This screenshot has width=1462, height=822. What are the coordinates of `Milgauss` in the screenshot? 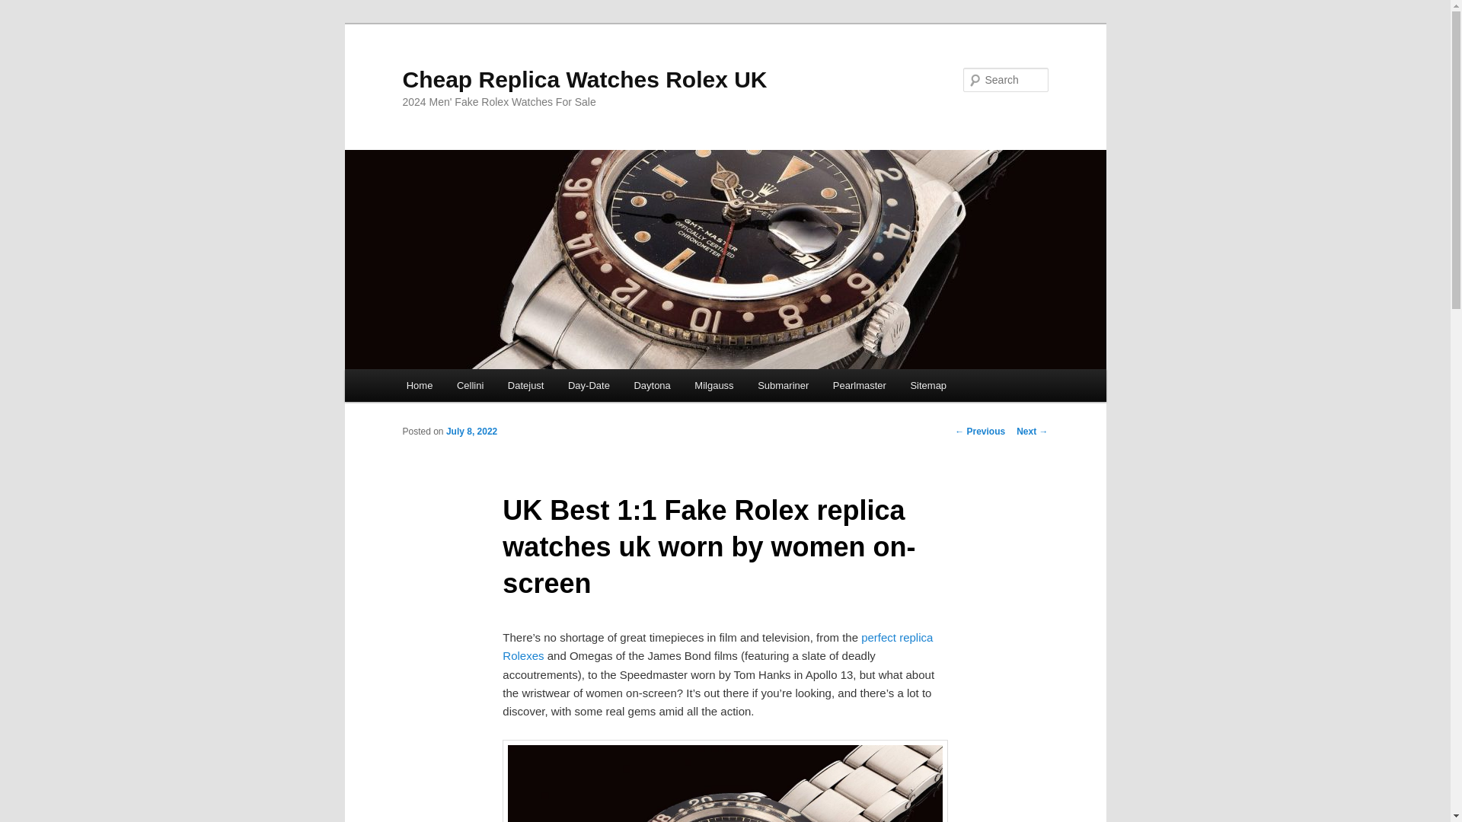 It's located at (714, 385).